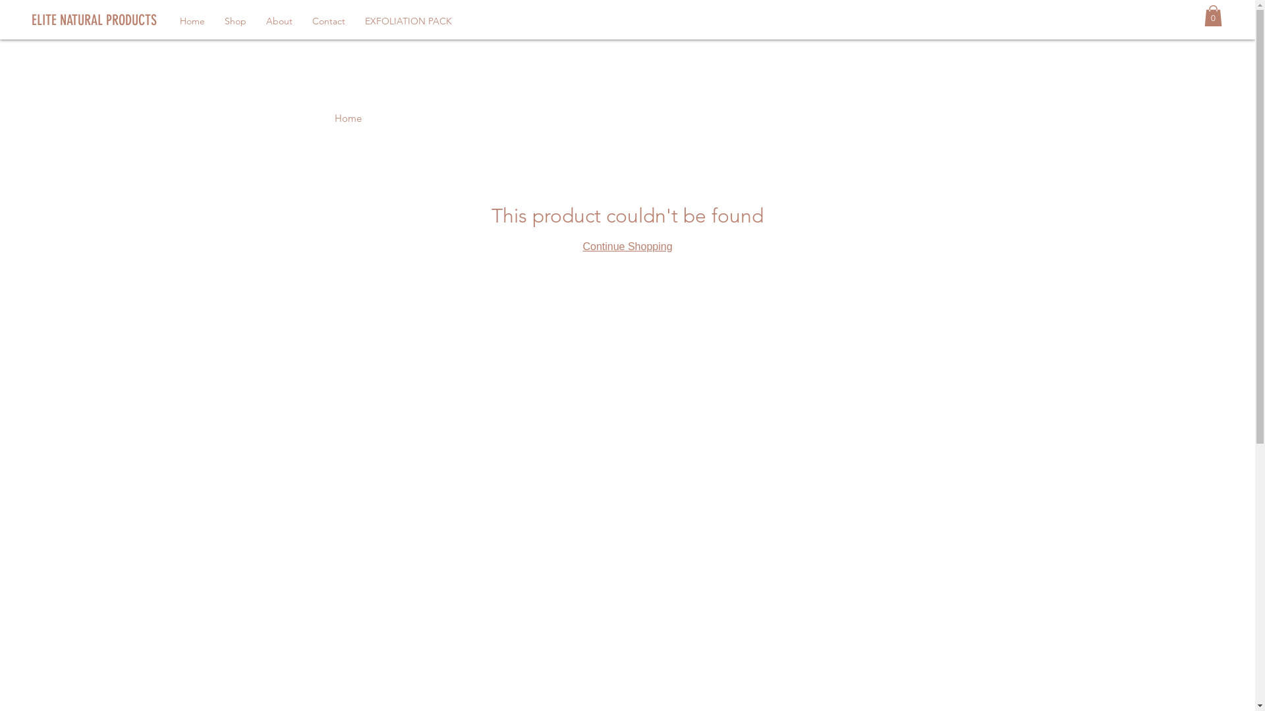 The image size is (1265, 711). I want to click on ELITE NATURAL PRODUCTS, so click(130, 20).